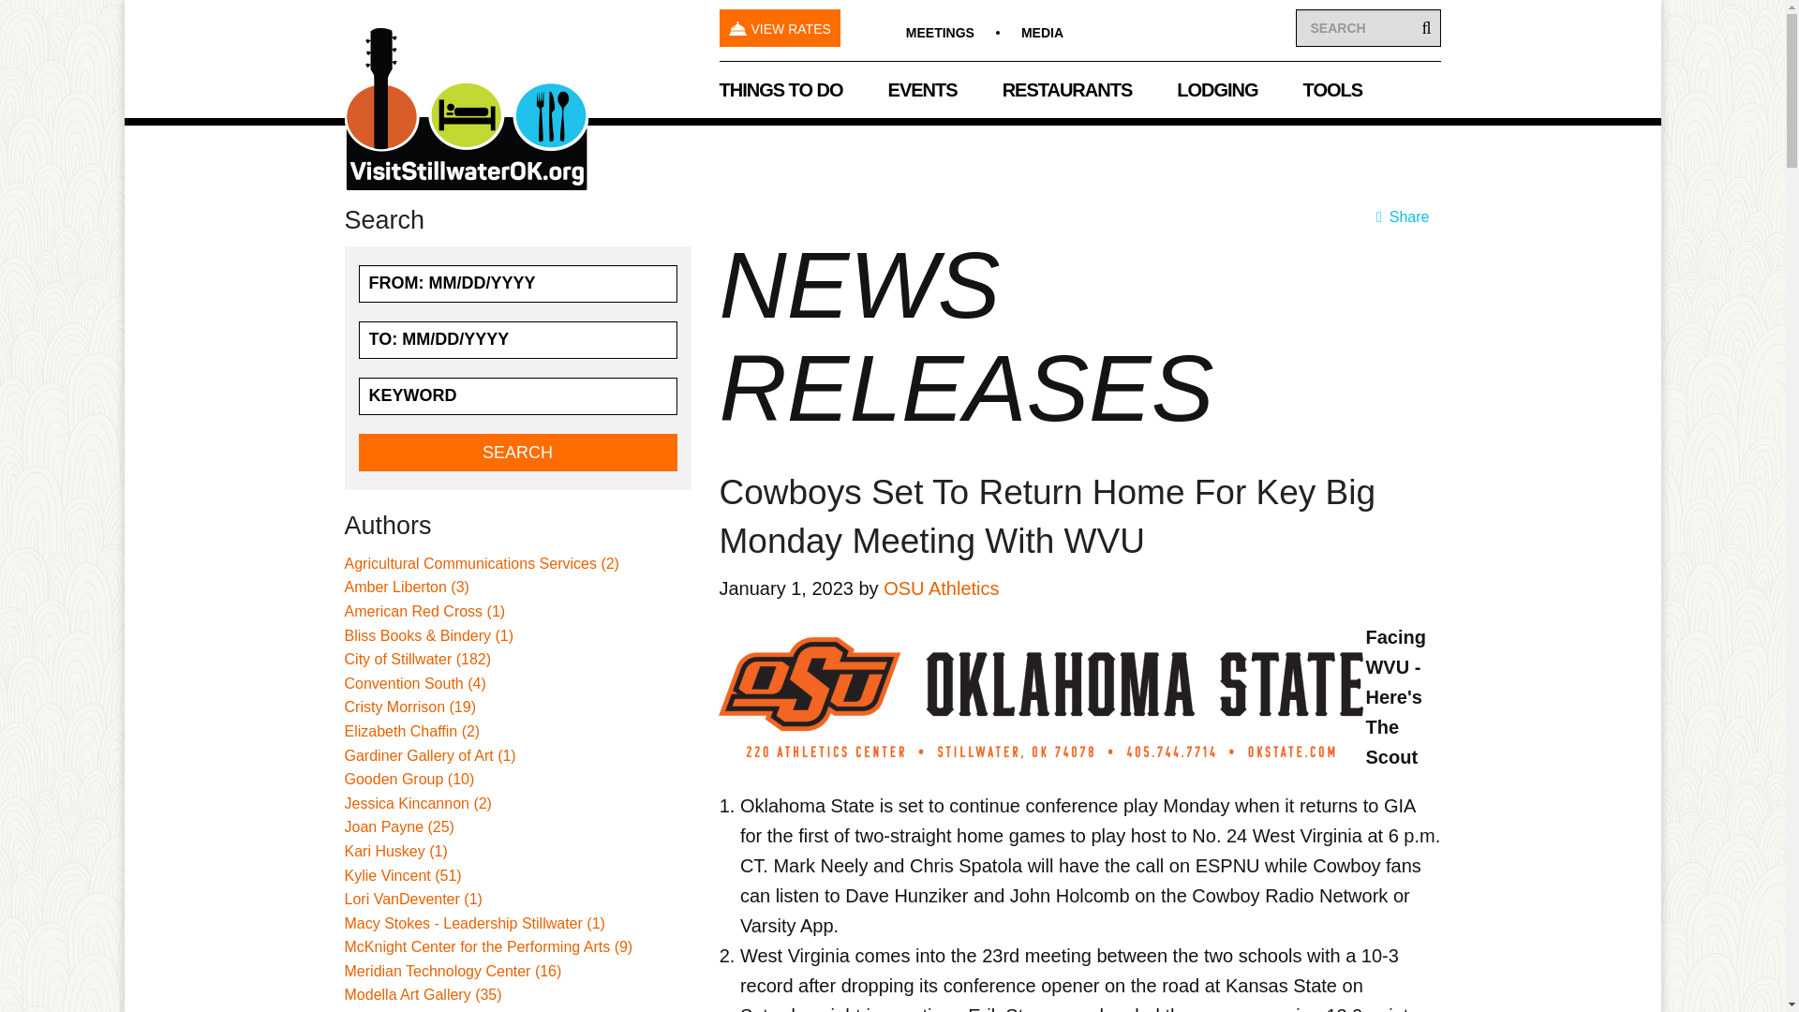 The height and width of the screenshot is (1012, 1799). What do you see at coordinates (517, 453) in the screenshot?
I see `Search` at bounding box center [517, 453].